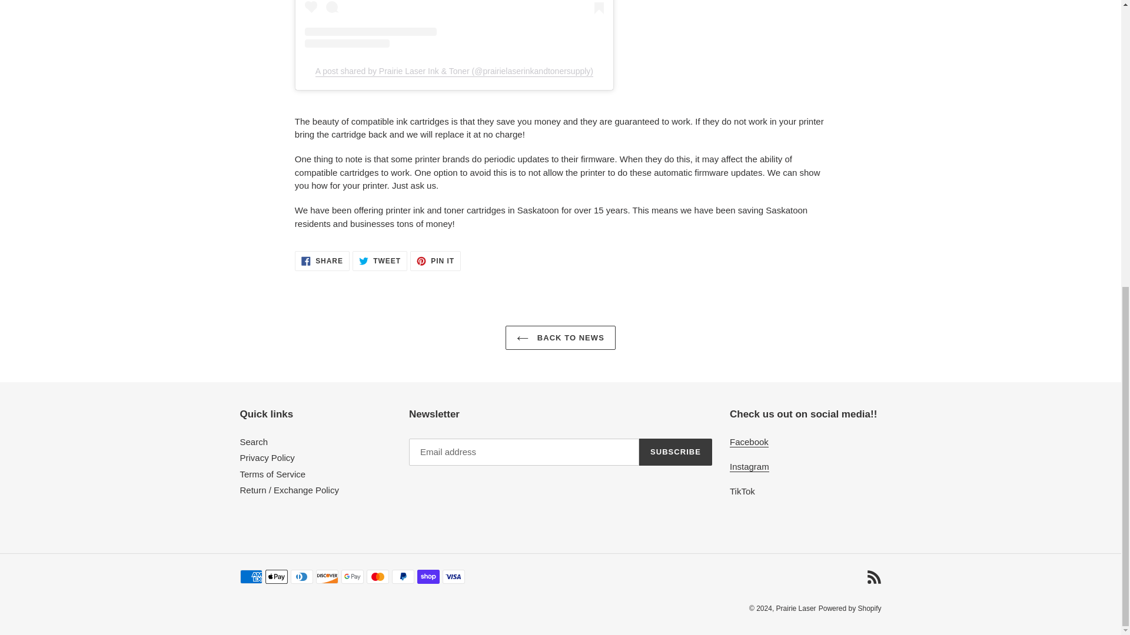  I want to click on BACK TO NEWS, so click(454, 24).